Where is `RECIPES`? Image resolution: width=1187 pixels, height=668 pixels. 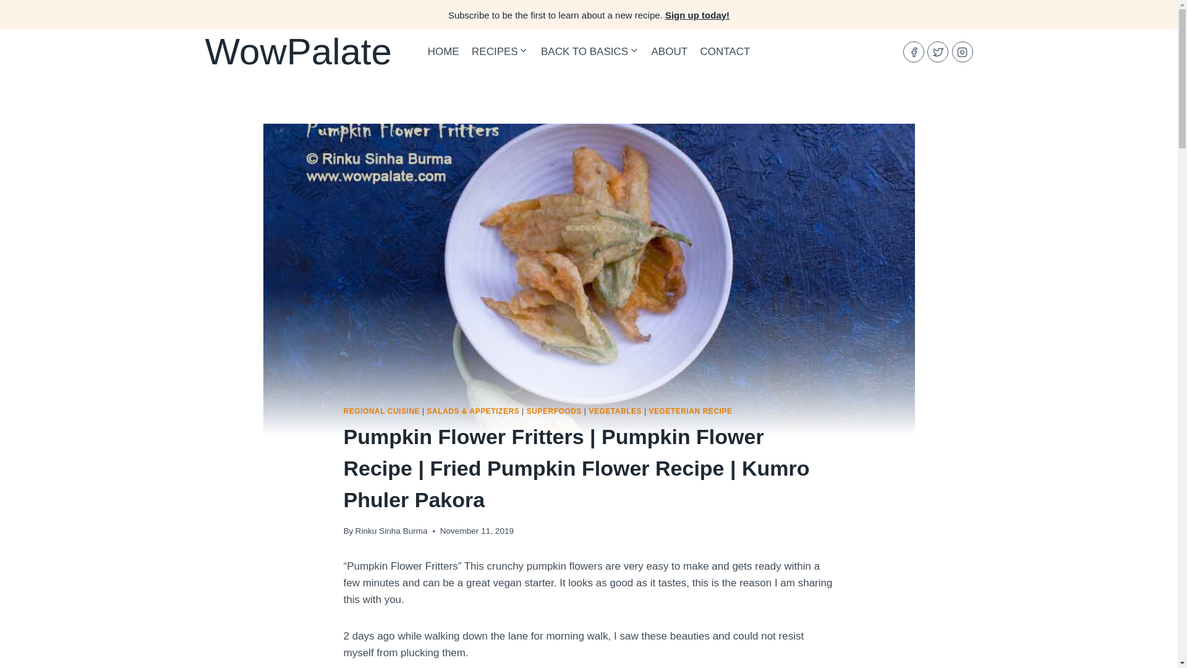 RECIPES is located at coordinates (500, 52).